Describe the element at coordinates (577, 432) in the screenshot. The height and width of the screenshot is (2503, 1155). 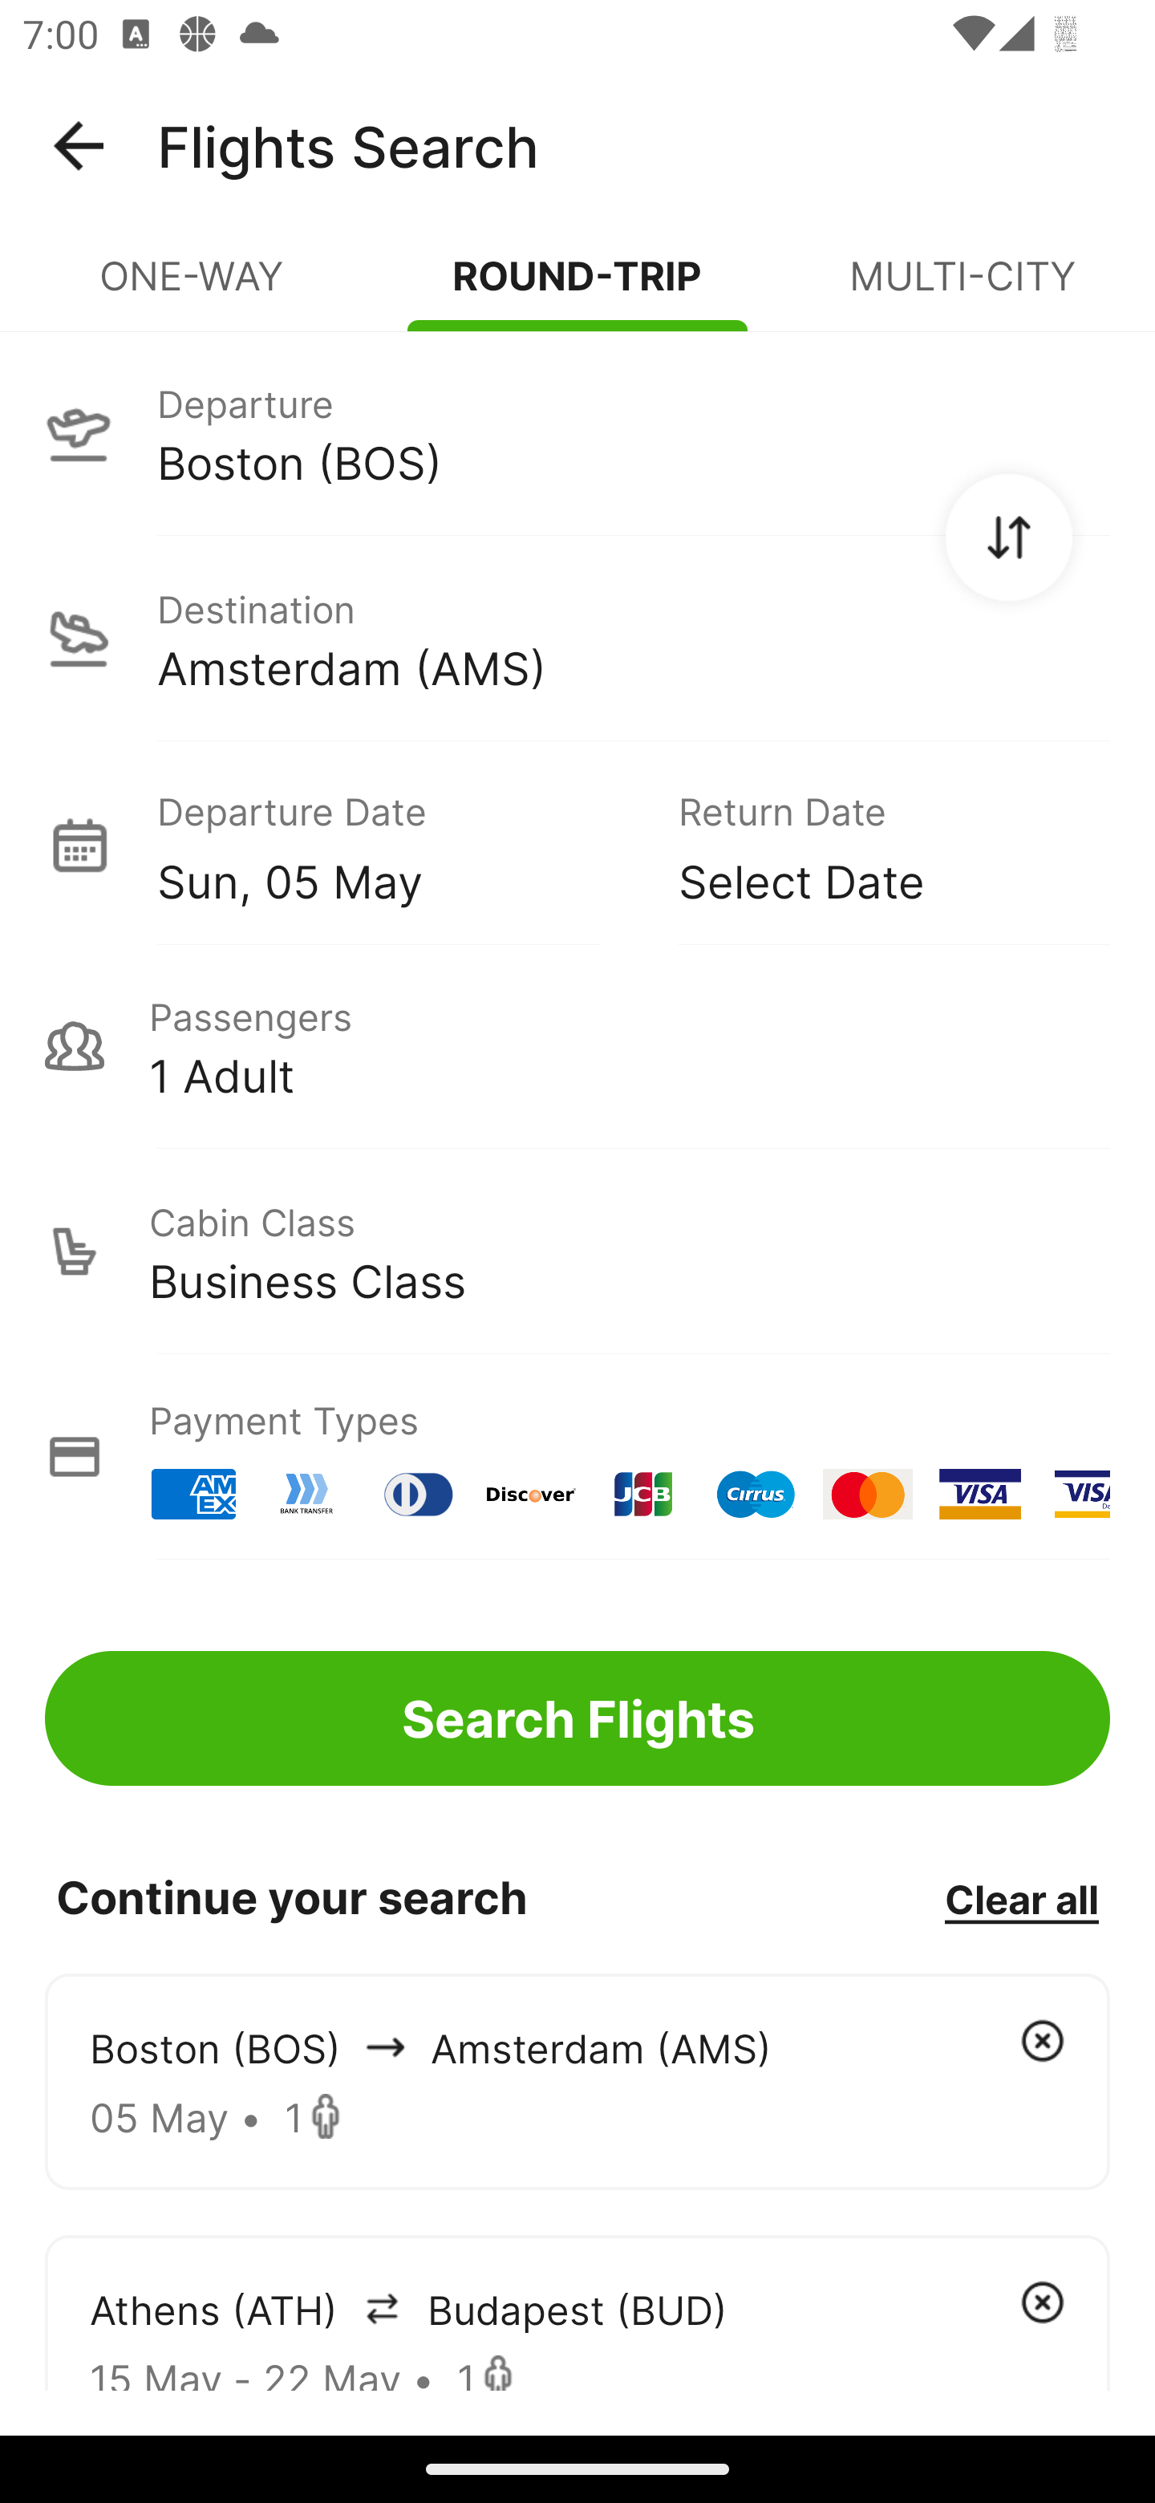
I see `Departure Boston (BOS)` at that location.